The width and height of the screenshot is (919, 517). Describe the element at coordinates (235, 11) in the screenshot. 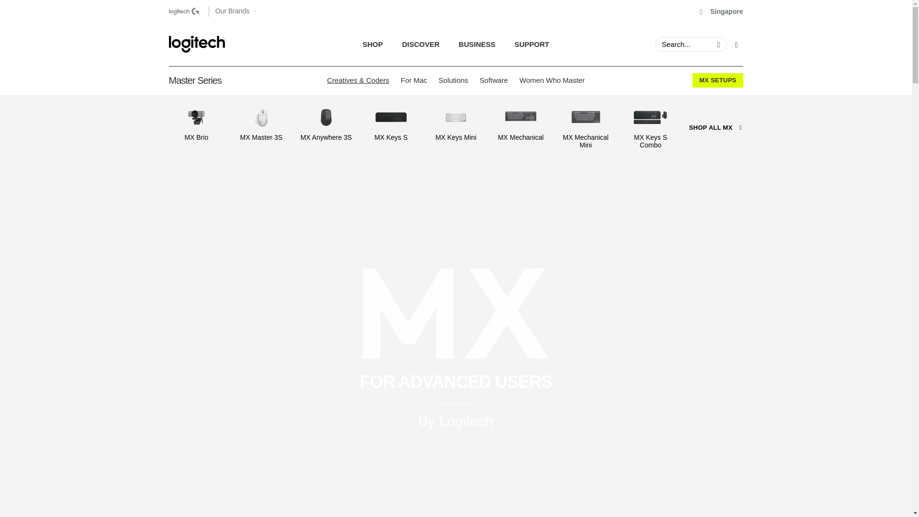

I see `Singapore` at that location.